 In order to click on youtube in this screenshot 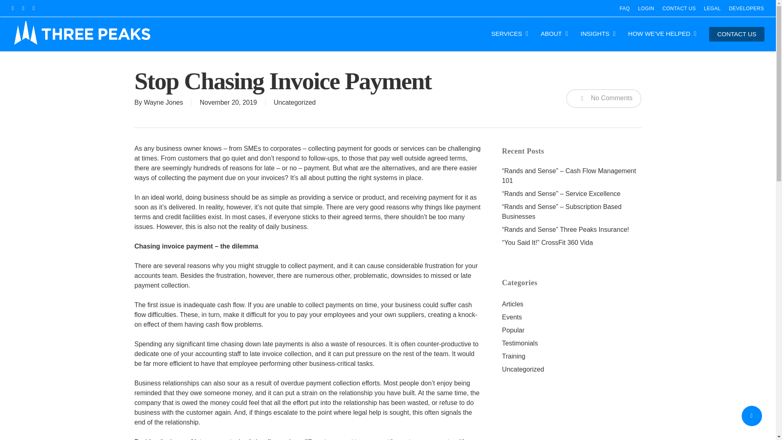, I will do `click(34, 8)`.